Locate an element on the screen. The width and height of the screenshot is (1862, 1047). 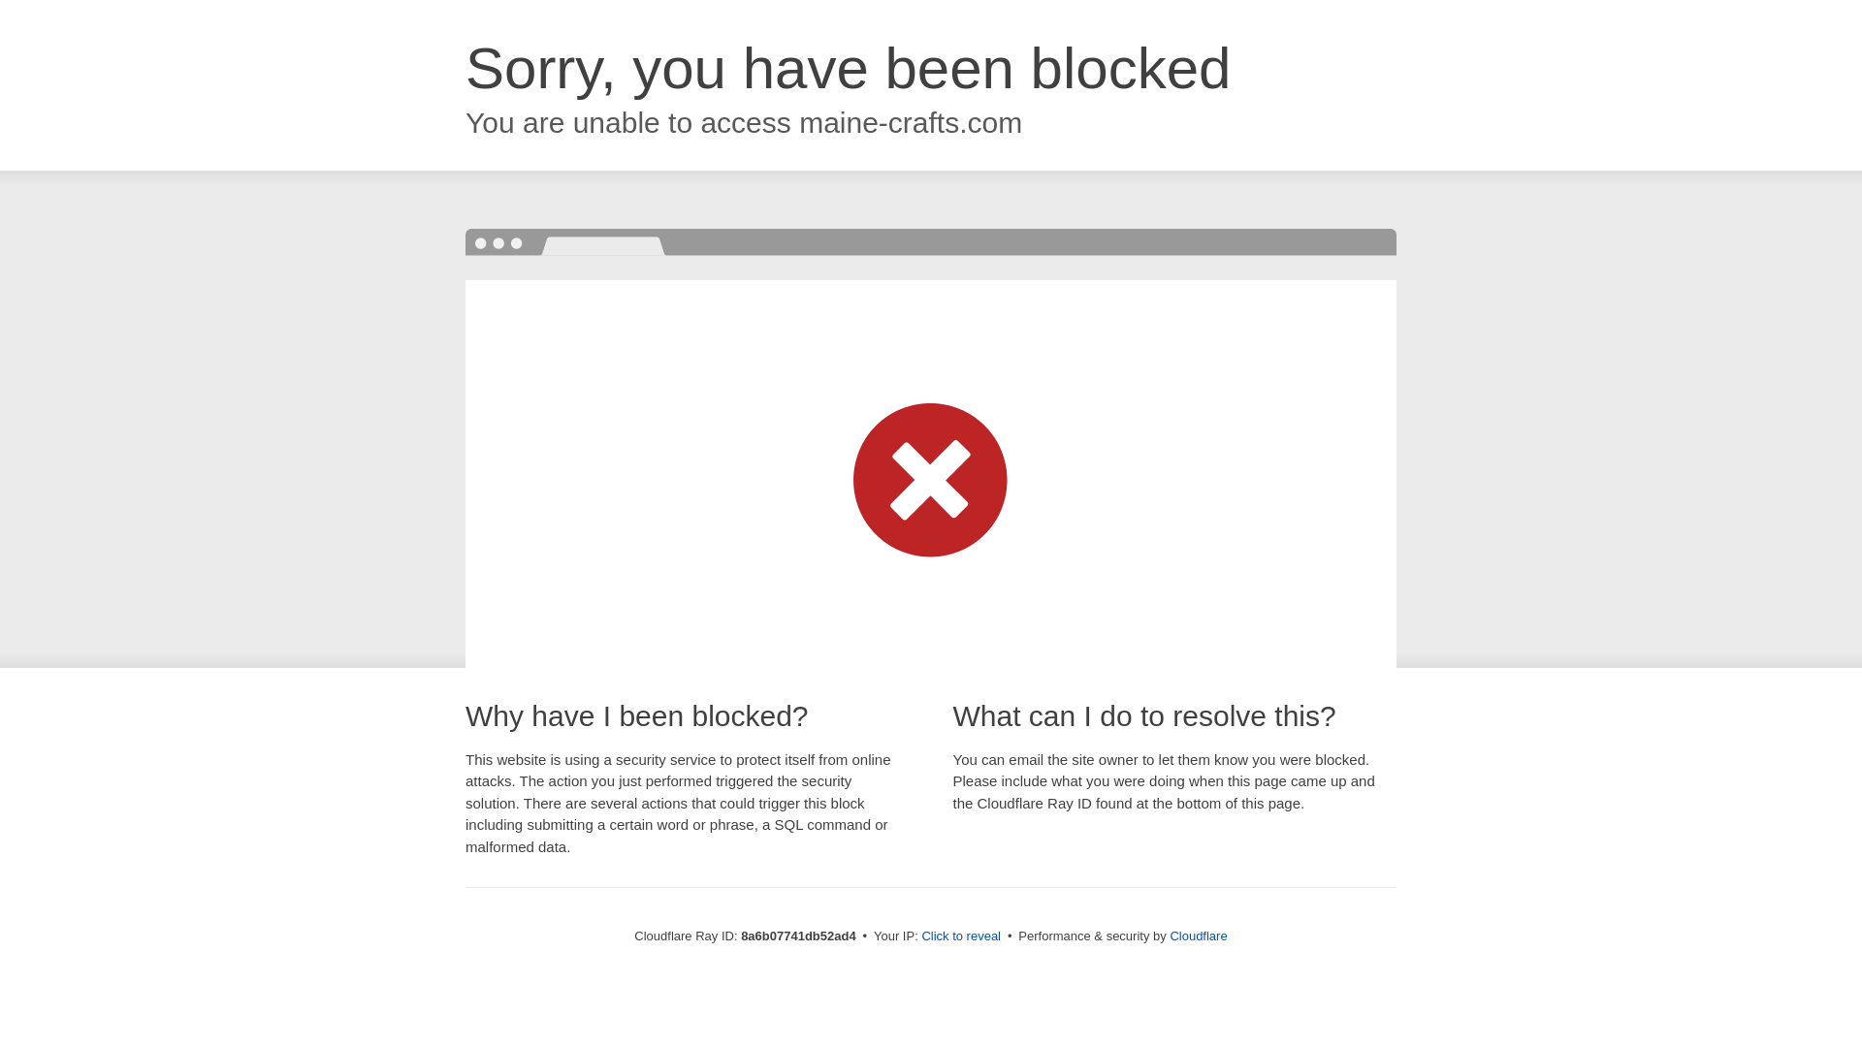
Click to reveal is located at coordinates (961, 936).